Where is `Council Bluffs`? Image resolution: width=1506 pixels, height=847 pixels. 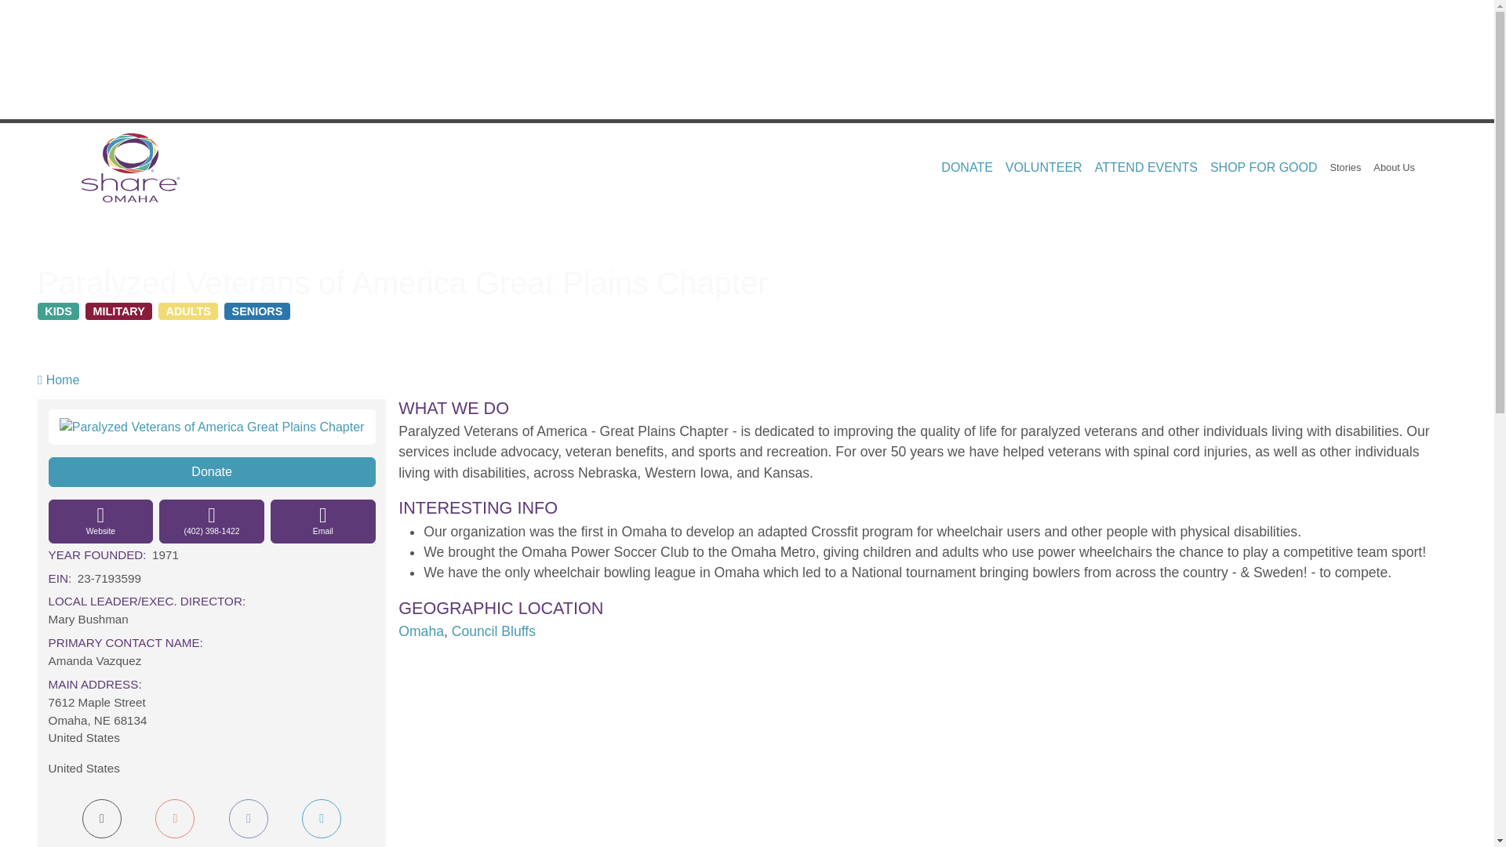
Council Bluffs is located at coordinates (494, 631).